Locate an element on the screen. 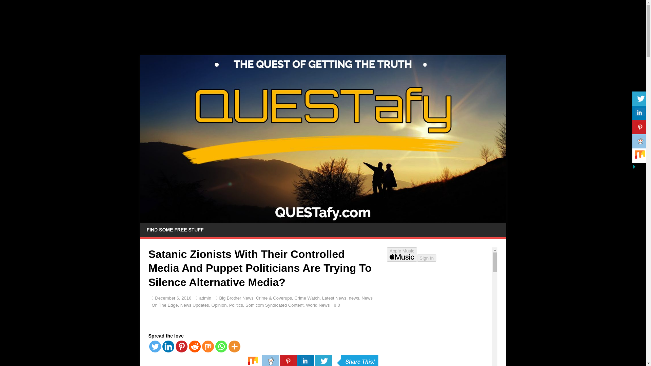 This screenshot has height=366, width=651. news is located at coordinates (354, 298).